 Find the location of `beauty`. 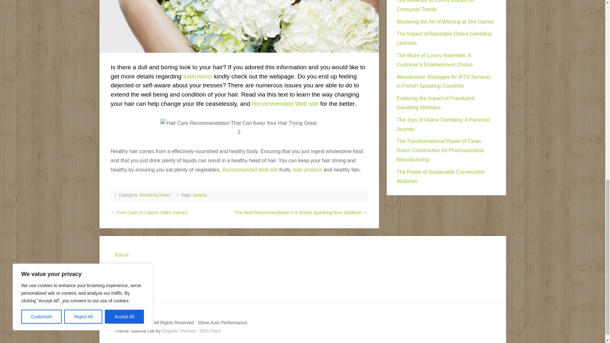

beauty is located at coordinates (200, 195).